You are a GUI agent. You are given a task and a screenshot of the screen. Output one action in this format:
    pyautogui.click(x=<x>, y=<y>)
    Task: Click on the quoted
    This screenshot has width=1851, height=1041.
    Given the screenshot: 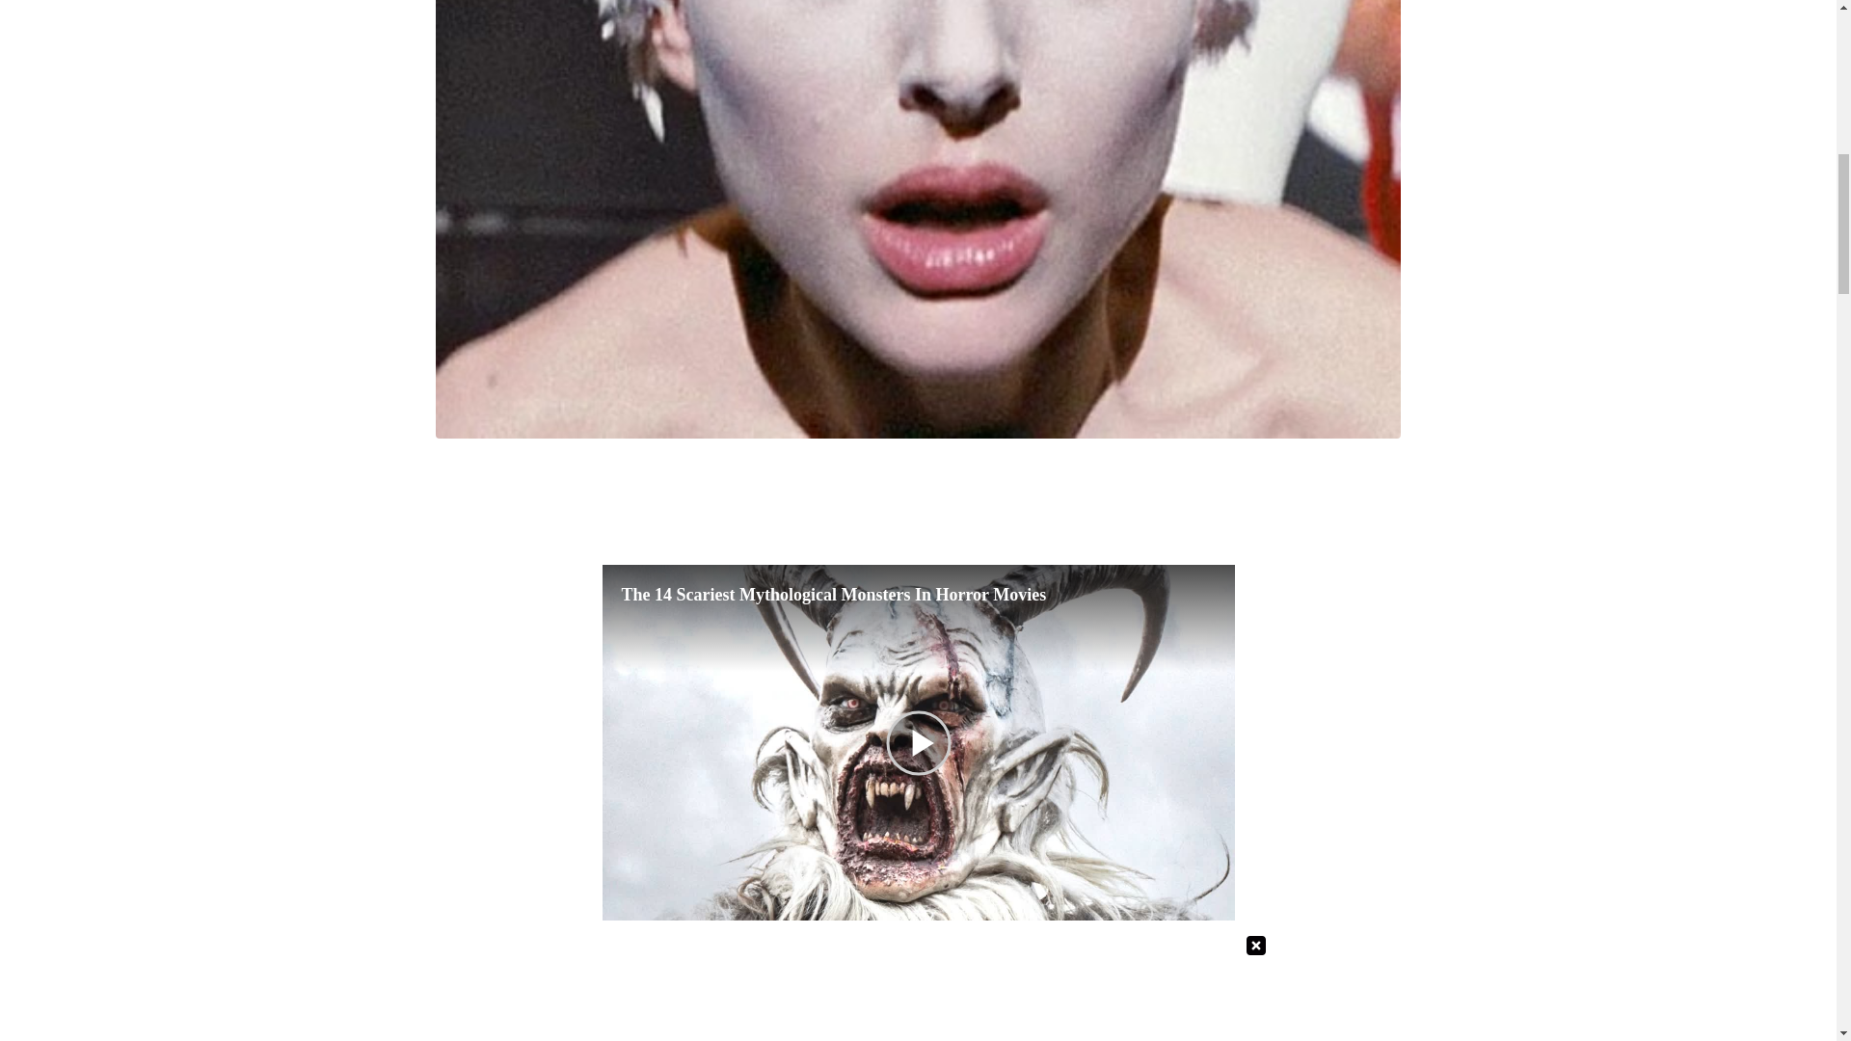 What is the action you would take?
    pyautogui.click(x=991, y=1011)
    